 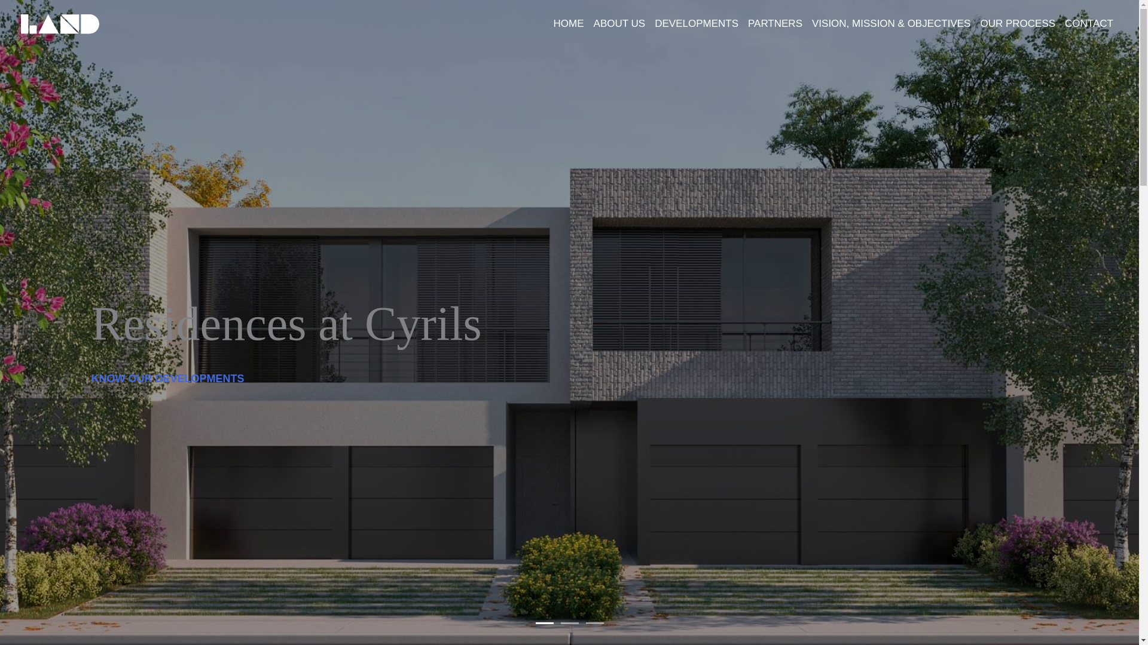 What do you see at coordinates (1089, 24) in the screenshot?
I see `CONTACT` at bounding box center [1089, 24].